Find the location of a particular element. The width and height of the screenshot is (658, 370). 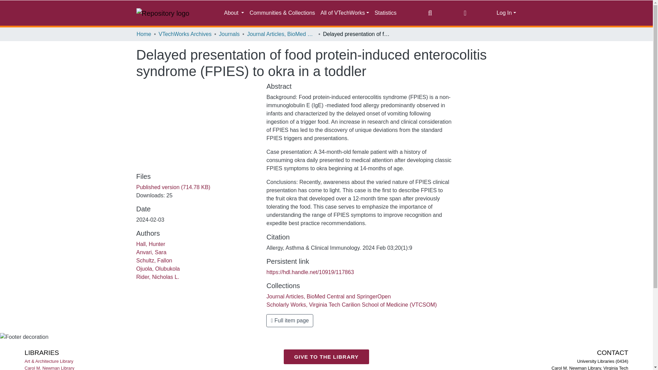

About is located at coordinates (234, 13).